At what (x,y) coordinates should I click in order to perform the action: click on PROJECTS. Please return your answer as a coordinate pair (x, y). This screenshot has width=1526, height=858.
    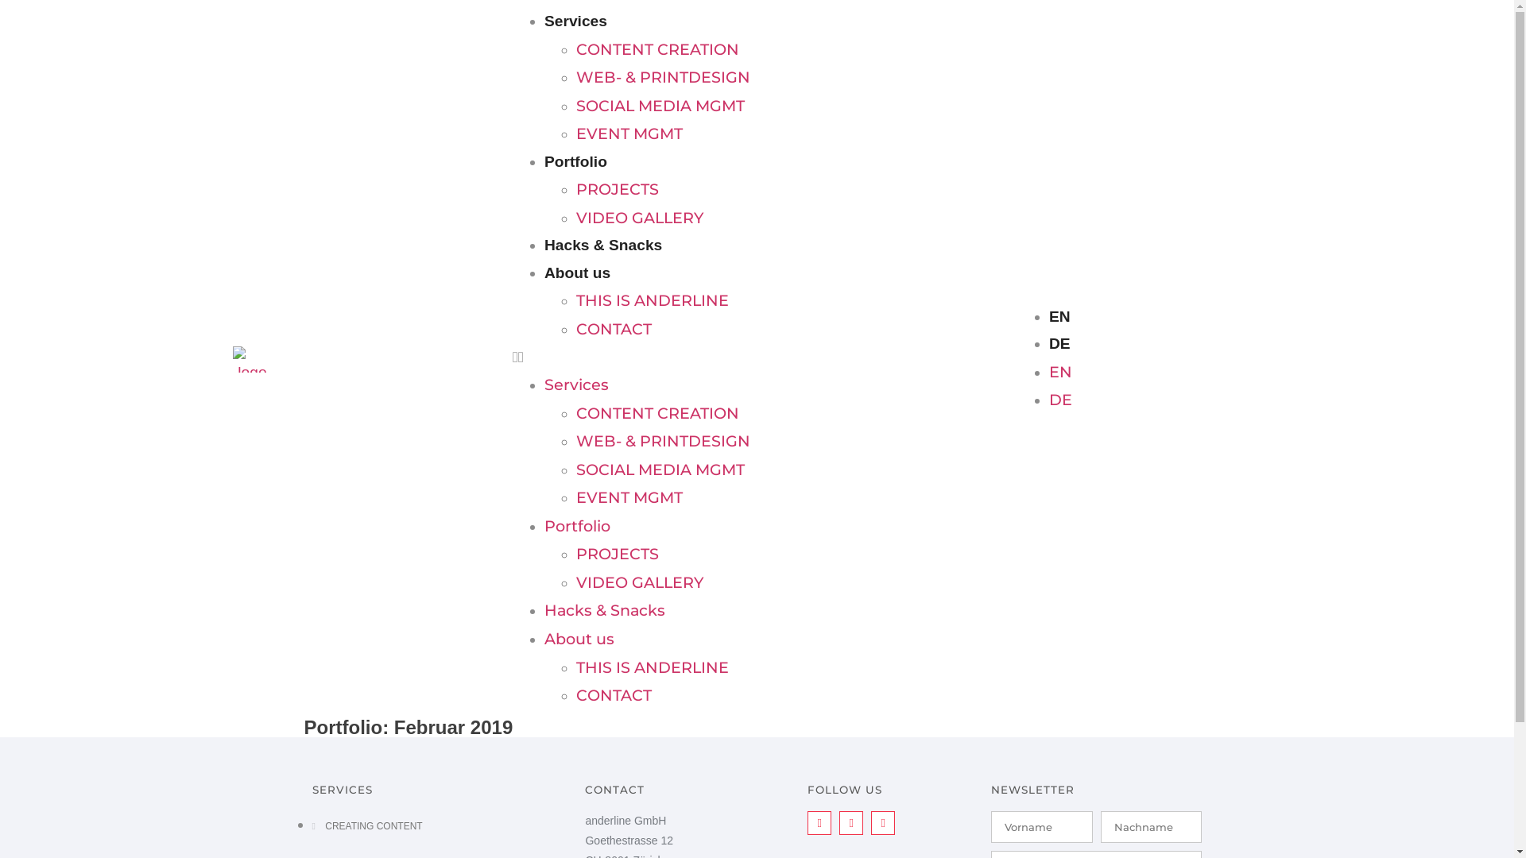
    Looking at the image, I should click on (618, 189).